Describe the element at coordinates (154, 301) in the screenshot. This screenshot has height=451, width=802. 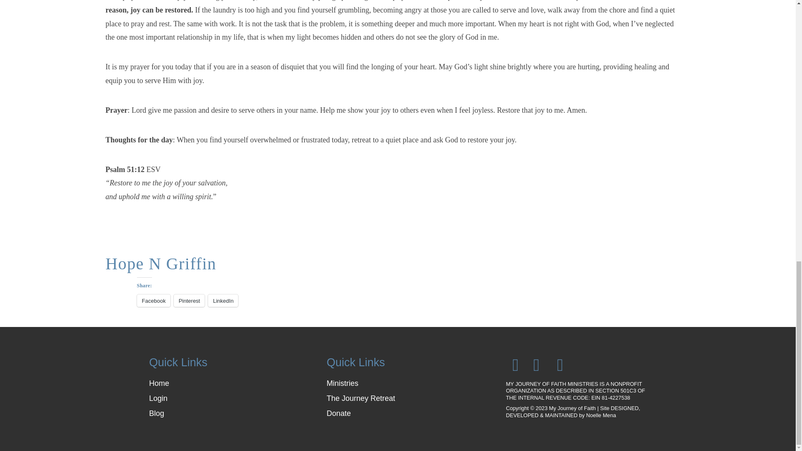
I see `Click to share on Facebook` at that location.